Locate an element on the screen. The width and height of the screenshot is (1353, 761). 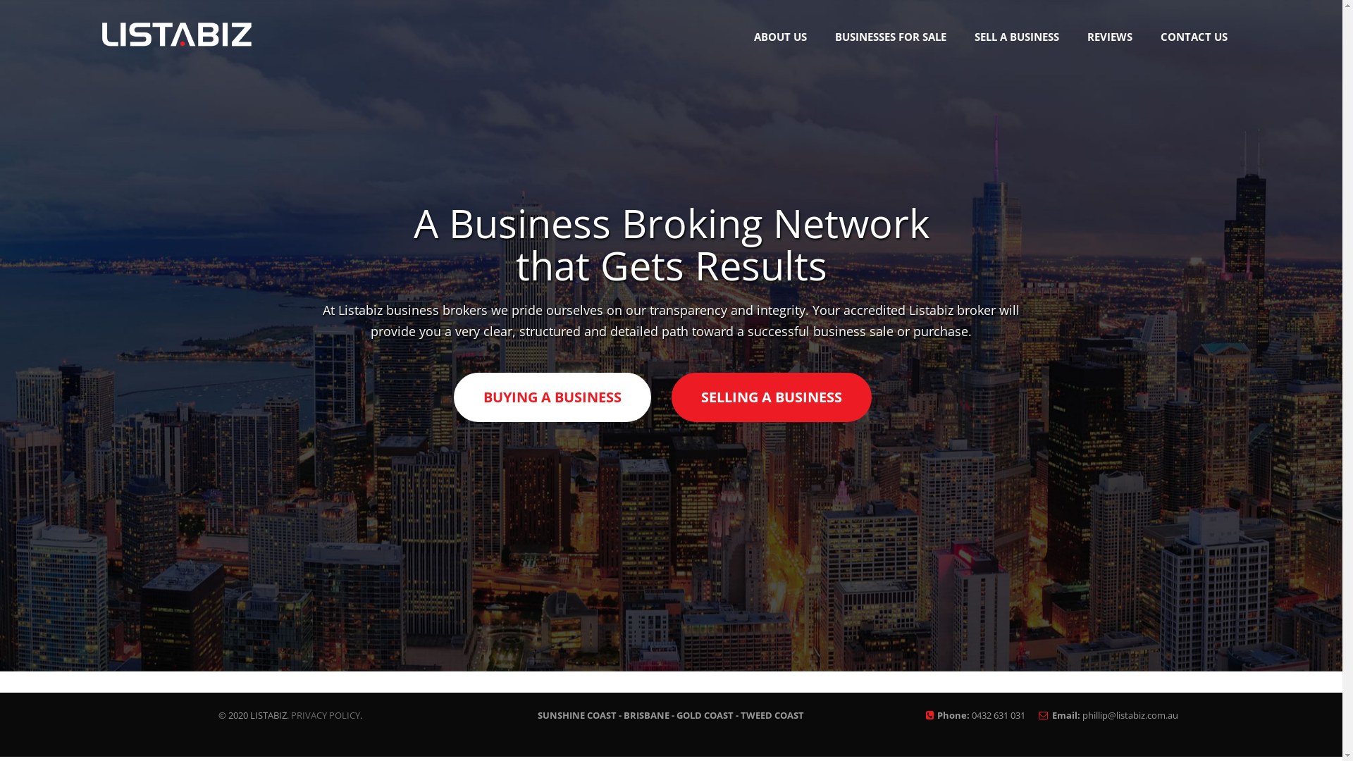
BUYING A BUSINESS is located at coordinates (552, 397).